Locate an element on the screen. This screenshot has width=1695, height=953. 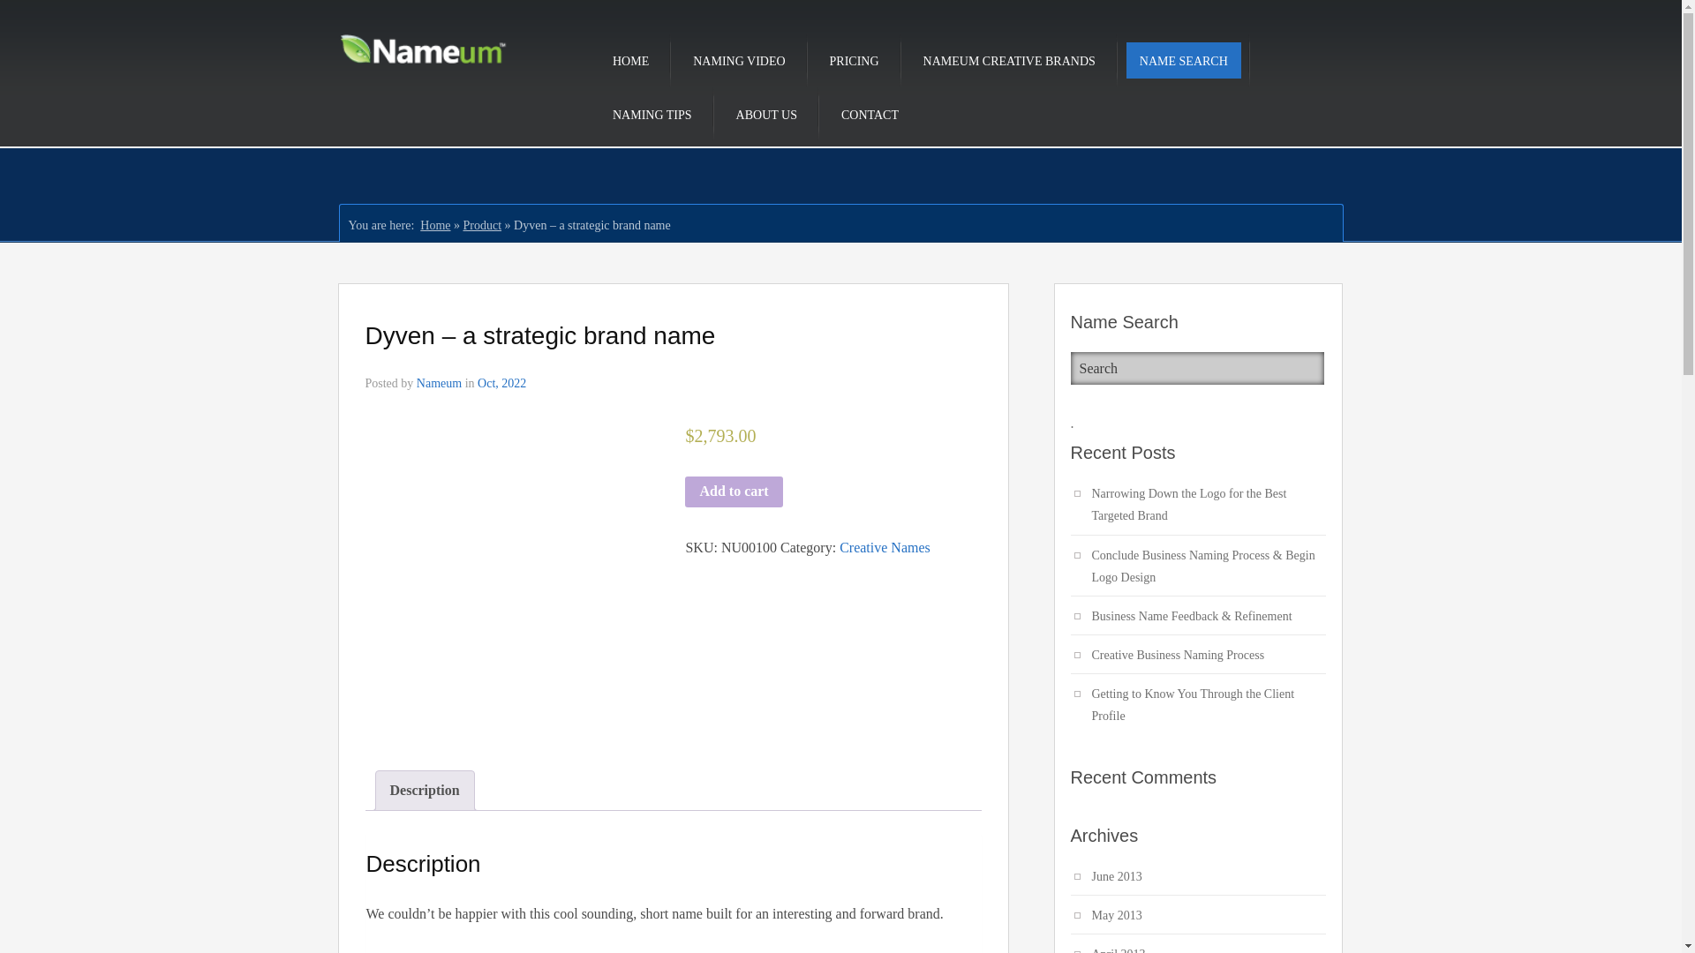
Oct, 2022 is located at coordinates (501, 383).